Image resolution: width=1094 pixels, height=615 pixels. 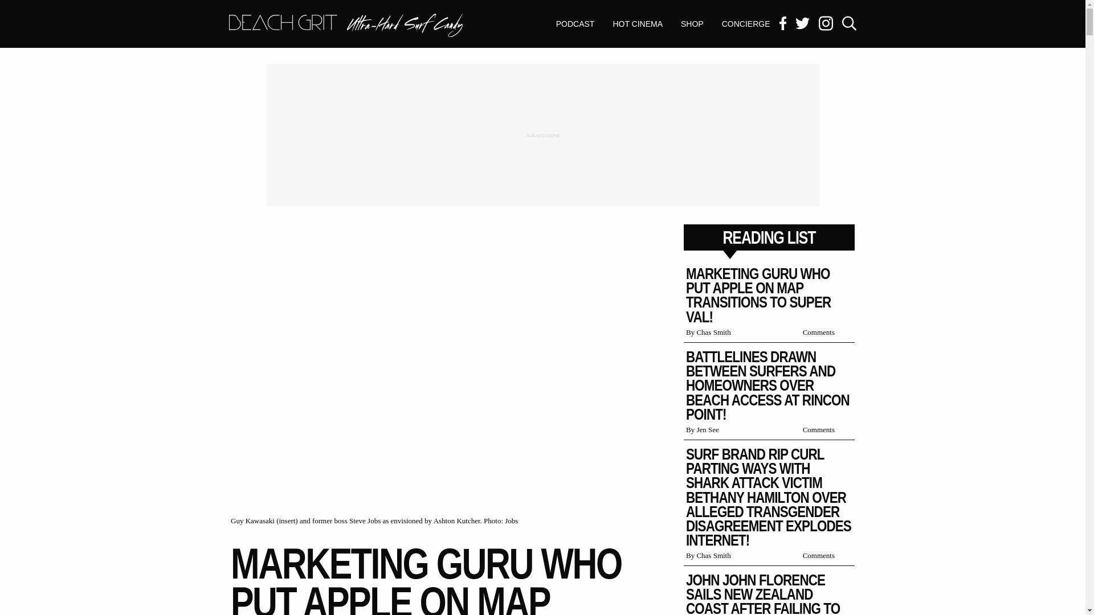 I want to click on PODCAST, so click(x=637, y=24).